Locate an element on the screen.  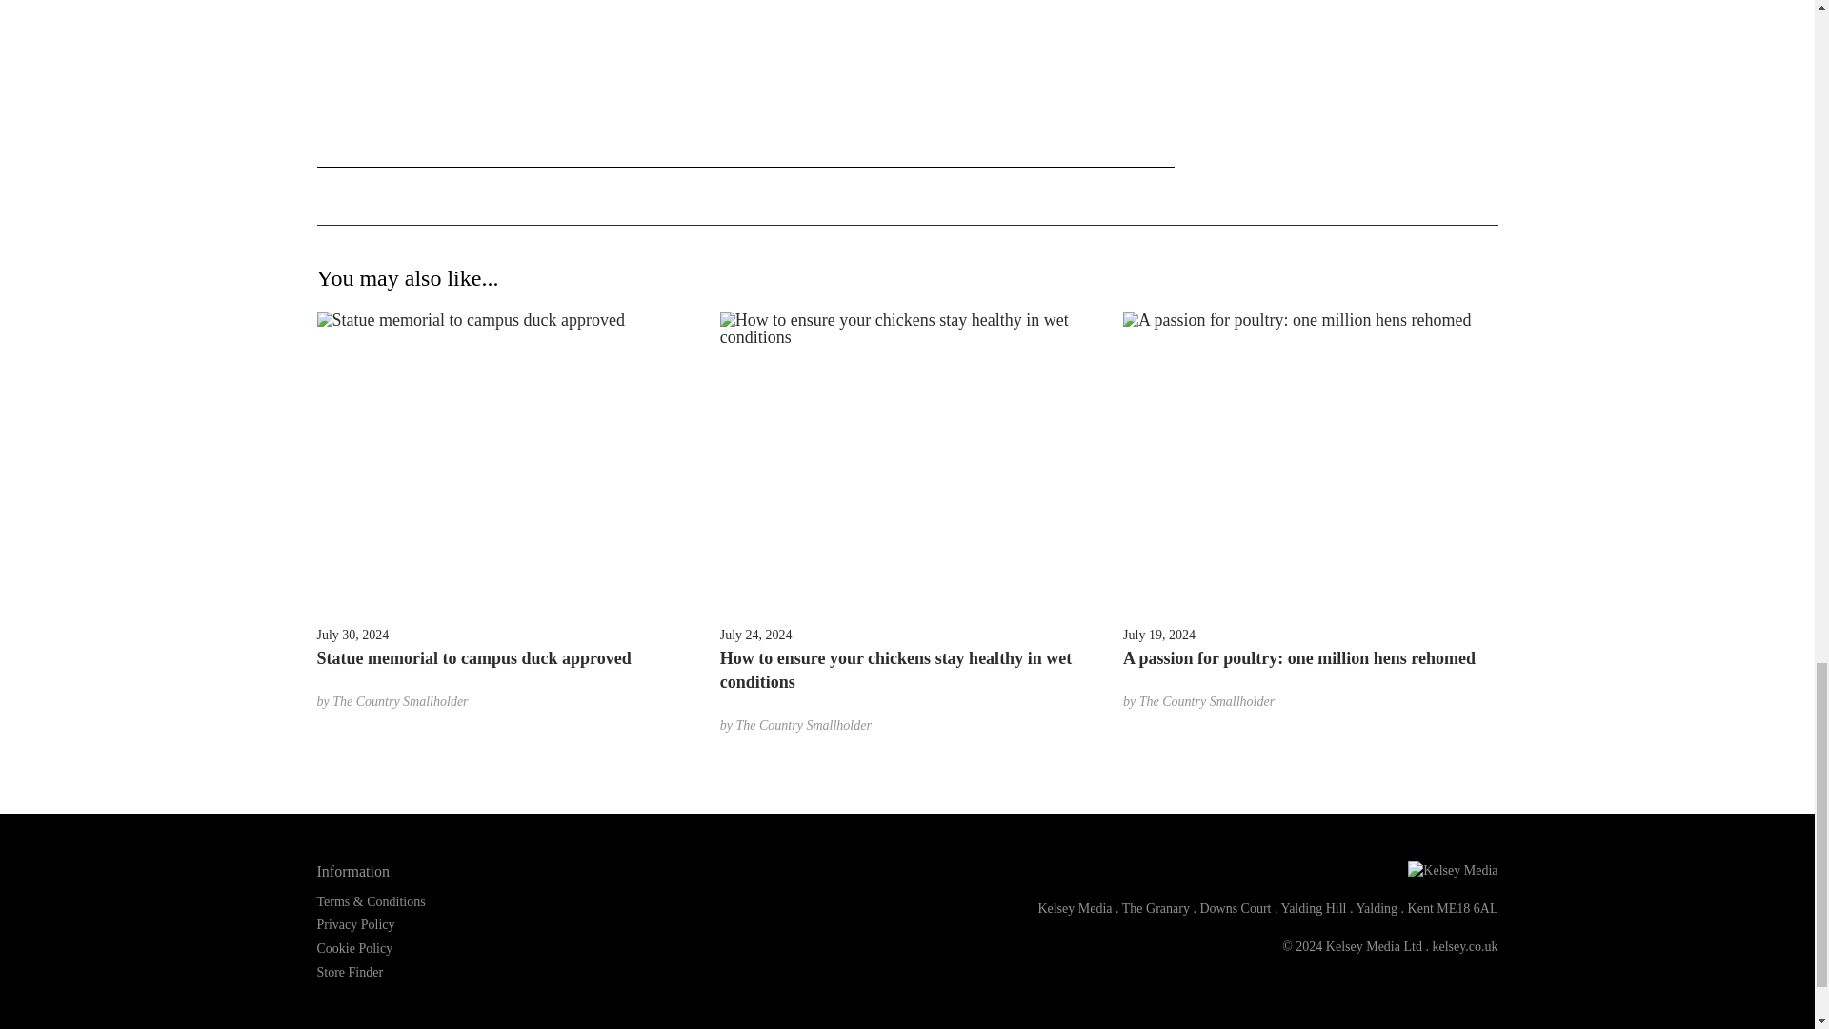
kelsey.co.uk is located at coordinates (1465, 947).